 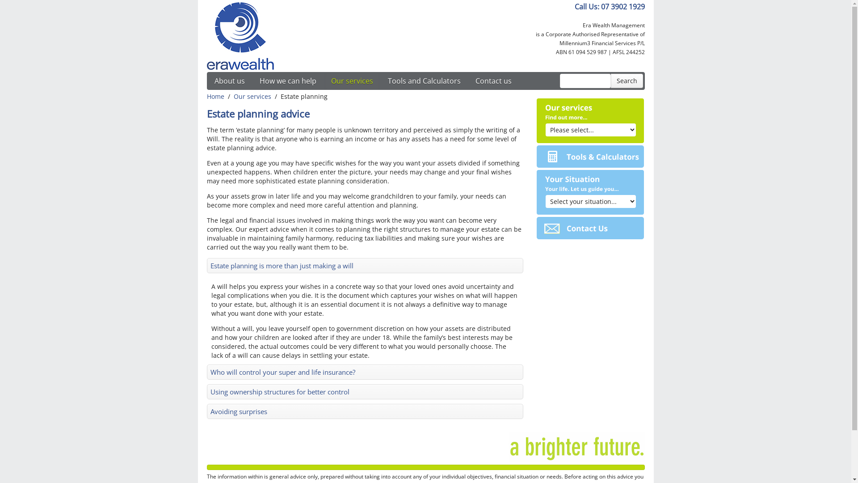 What do you see at coordinates (352, 80) in the screenshot?
I see `Our services` at bounding box center [352, 80].